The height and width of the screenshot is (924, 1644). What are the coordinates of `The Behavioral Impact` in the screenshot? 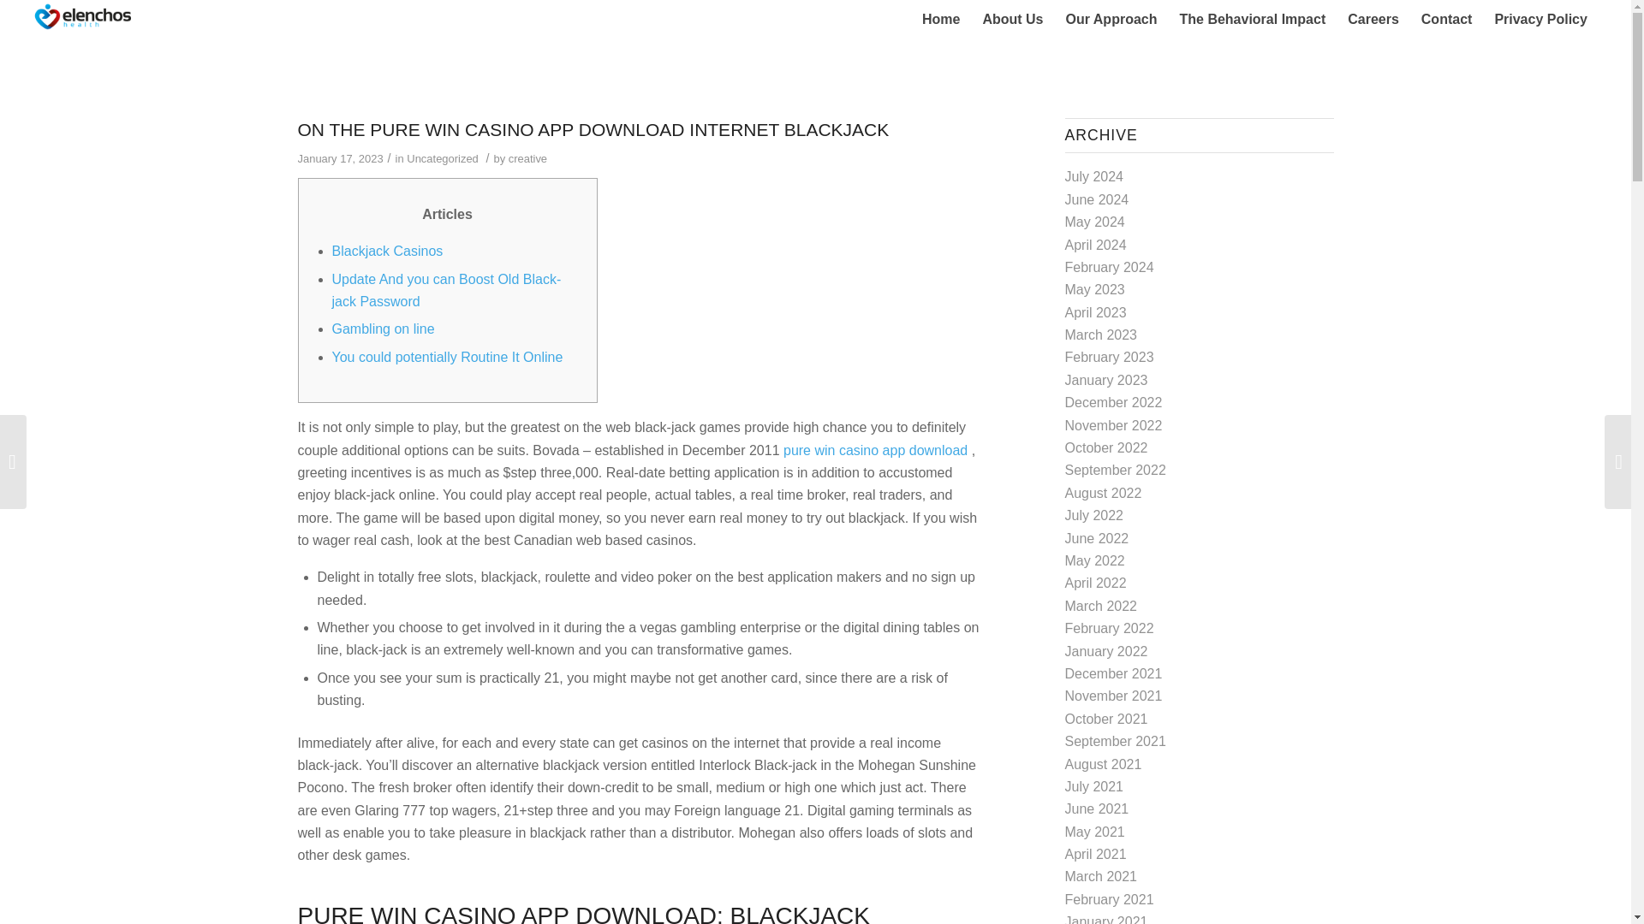 It's located at (1252, 19).